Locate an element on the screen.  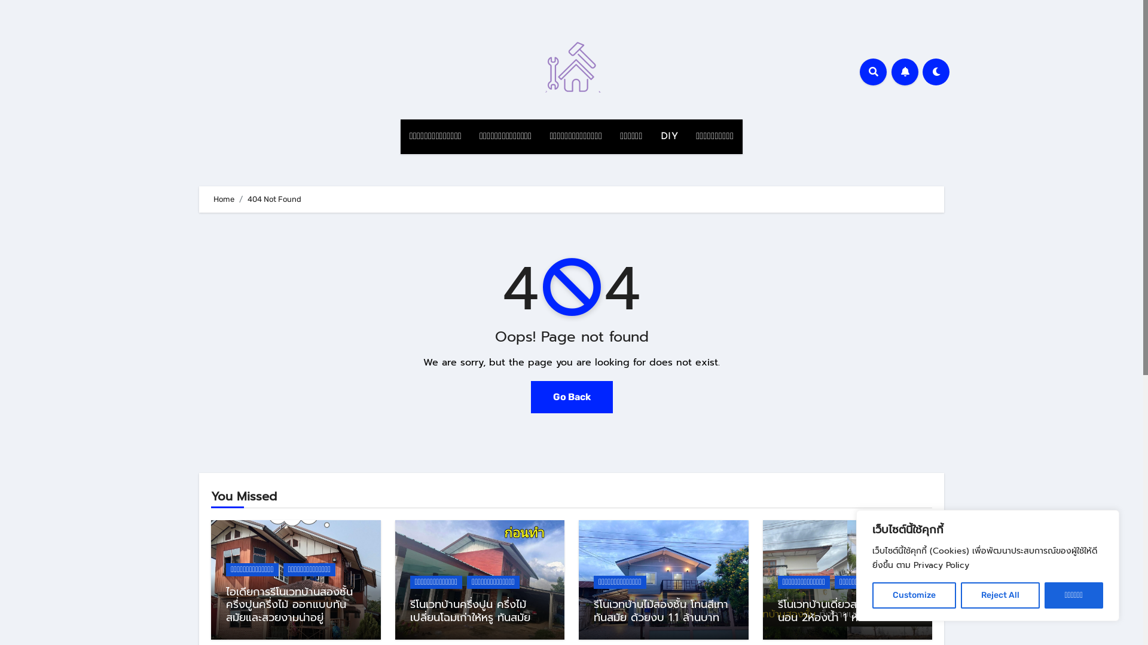
Go Back is located at coordinates (572, 397).